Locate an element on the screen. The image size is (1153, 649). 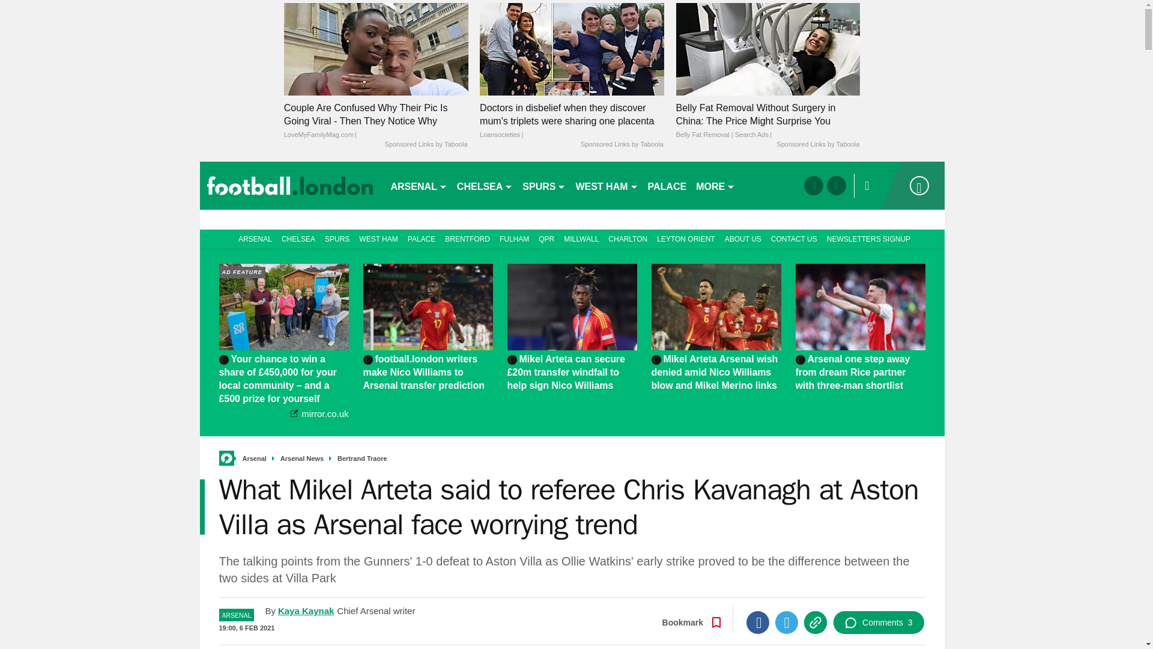
twitter is located at coordinates (836, 185).